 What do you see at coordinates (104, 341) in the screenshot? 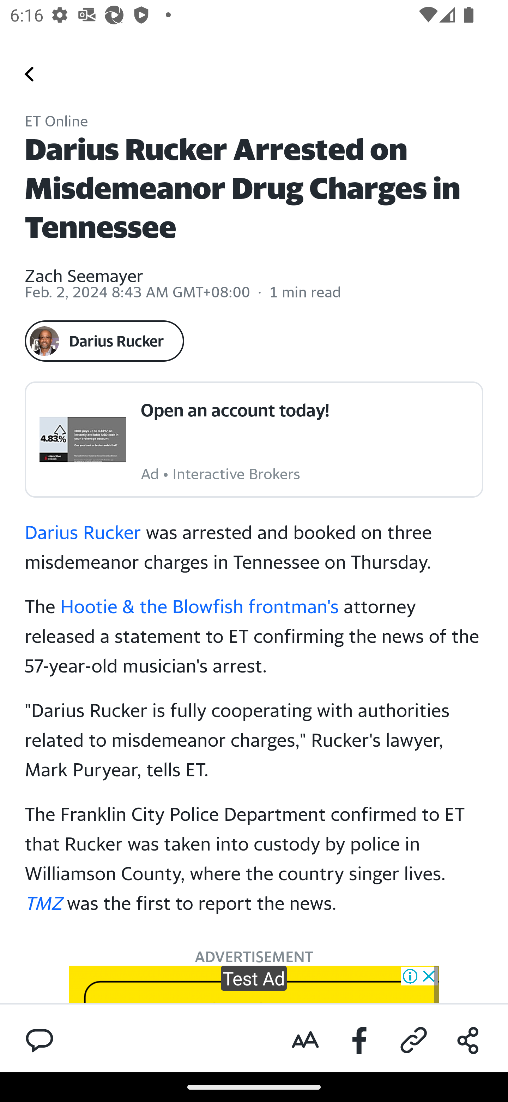
I see `Darius Rucker` at bounding box center [104, 341].